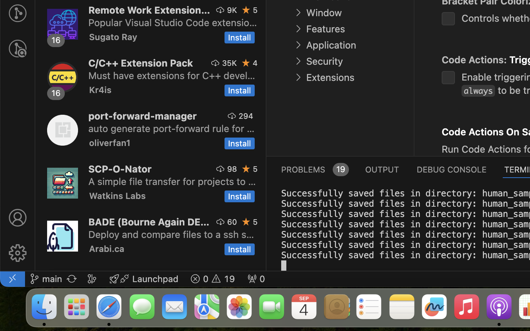  Describe the element at coordinates (113, 37) in the screenshot. I see `Sugato Ray` at that location.